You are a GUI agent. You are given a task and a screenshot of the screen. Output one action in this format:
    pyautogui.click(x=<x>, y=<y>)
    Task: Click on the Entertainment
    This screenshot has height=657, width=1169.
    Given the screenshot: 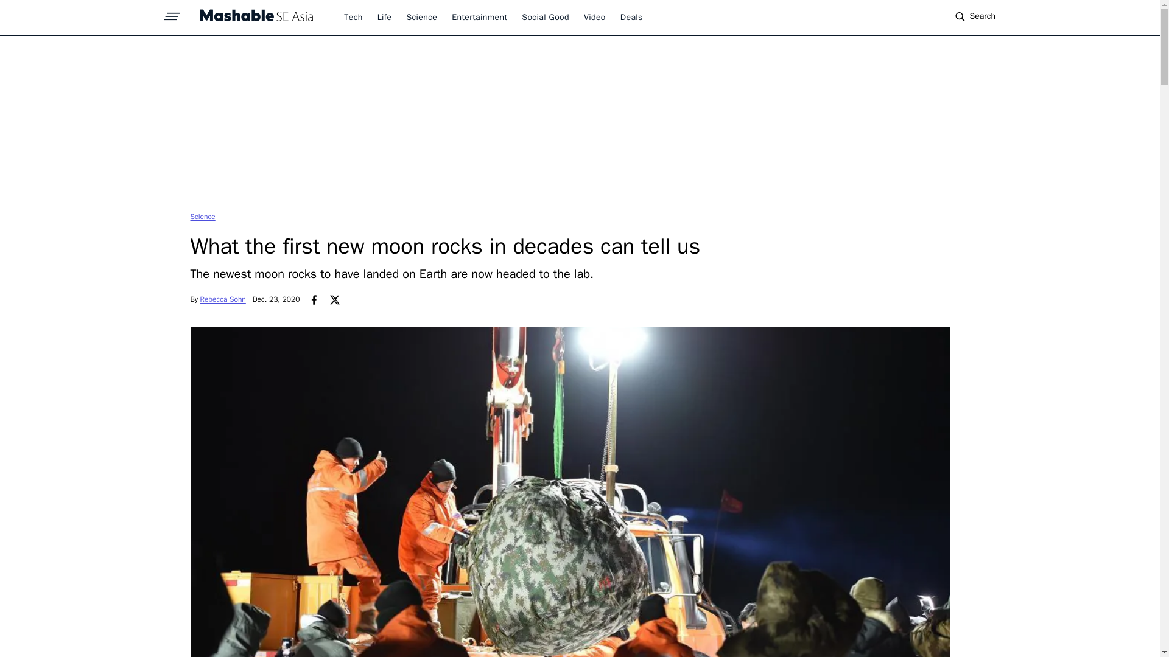 What is the action you would take?
    pyautogui.click(x=479, y=17)
    